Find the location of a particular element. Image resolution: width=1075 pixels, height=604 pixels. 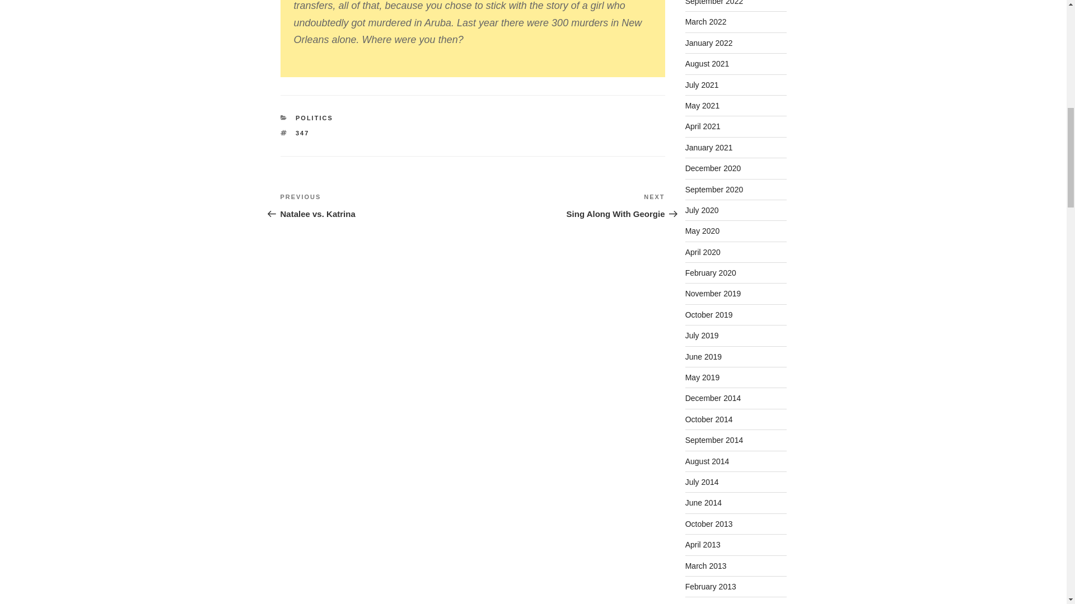

July 2019 is located at coordinates (702, 336).